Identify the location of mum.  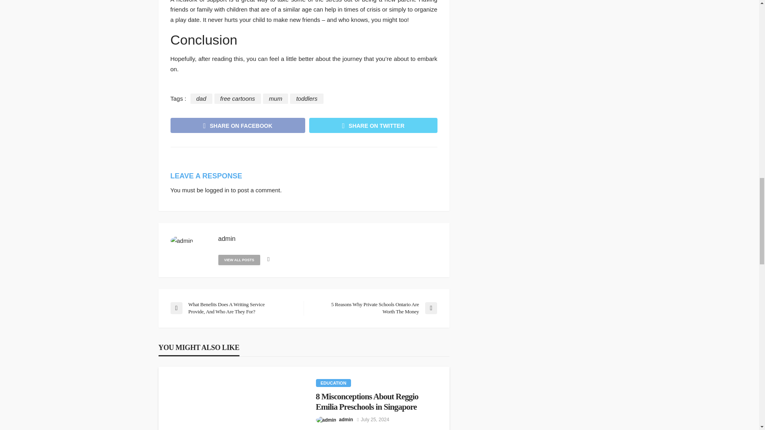
(276, 99).